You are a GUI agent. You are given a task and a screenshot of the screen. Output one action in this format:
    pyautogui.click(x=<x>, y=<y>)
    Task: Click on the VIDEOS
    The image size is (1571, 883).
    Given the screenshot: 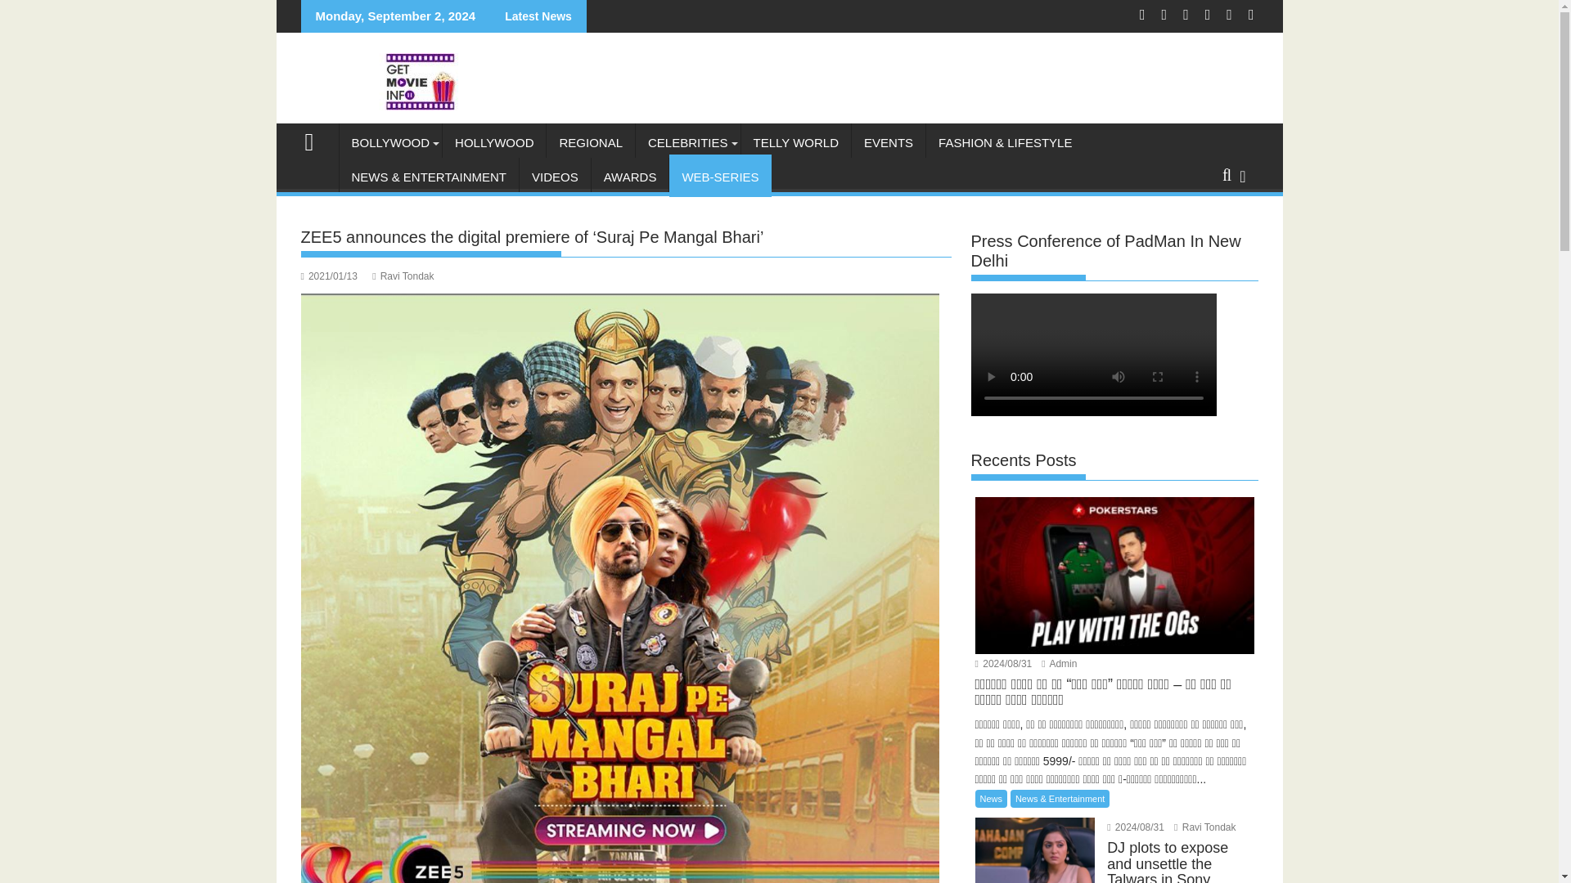 What is the action you would take?
    pyautogui.click(x=555, y=177)
    